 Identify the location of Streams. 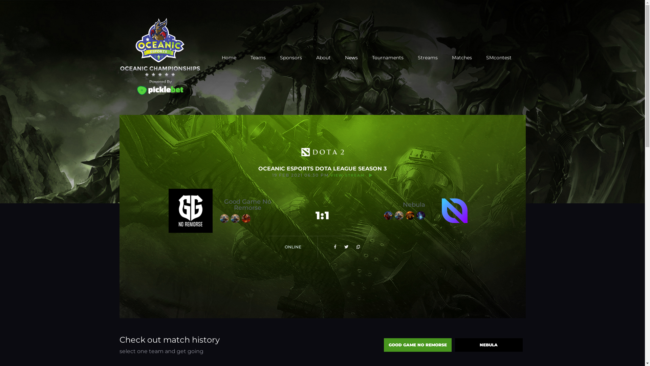
(428, 58).